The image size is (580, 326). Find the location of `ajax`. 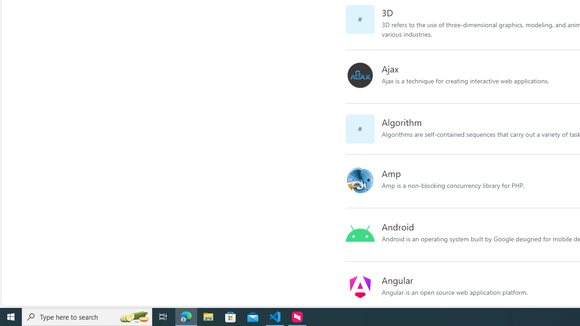

ajax is located at coordinates (360, 75).